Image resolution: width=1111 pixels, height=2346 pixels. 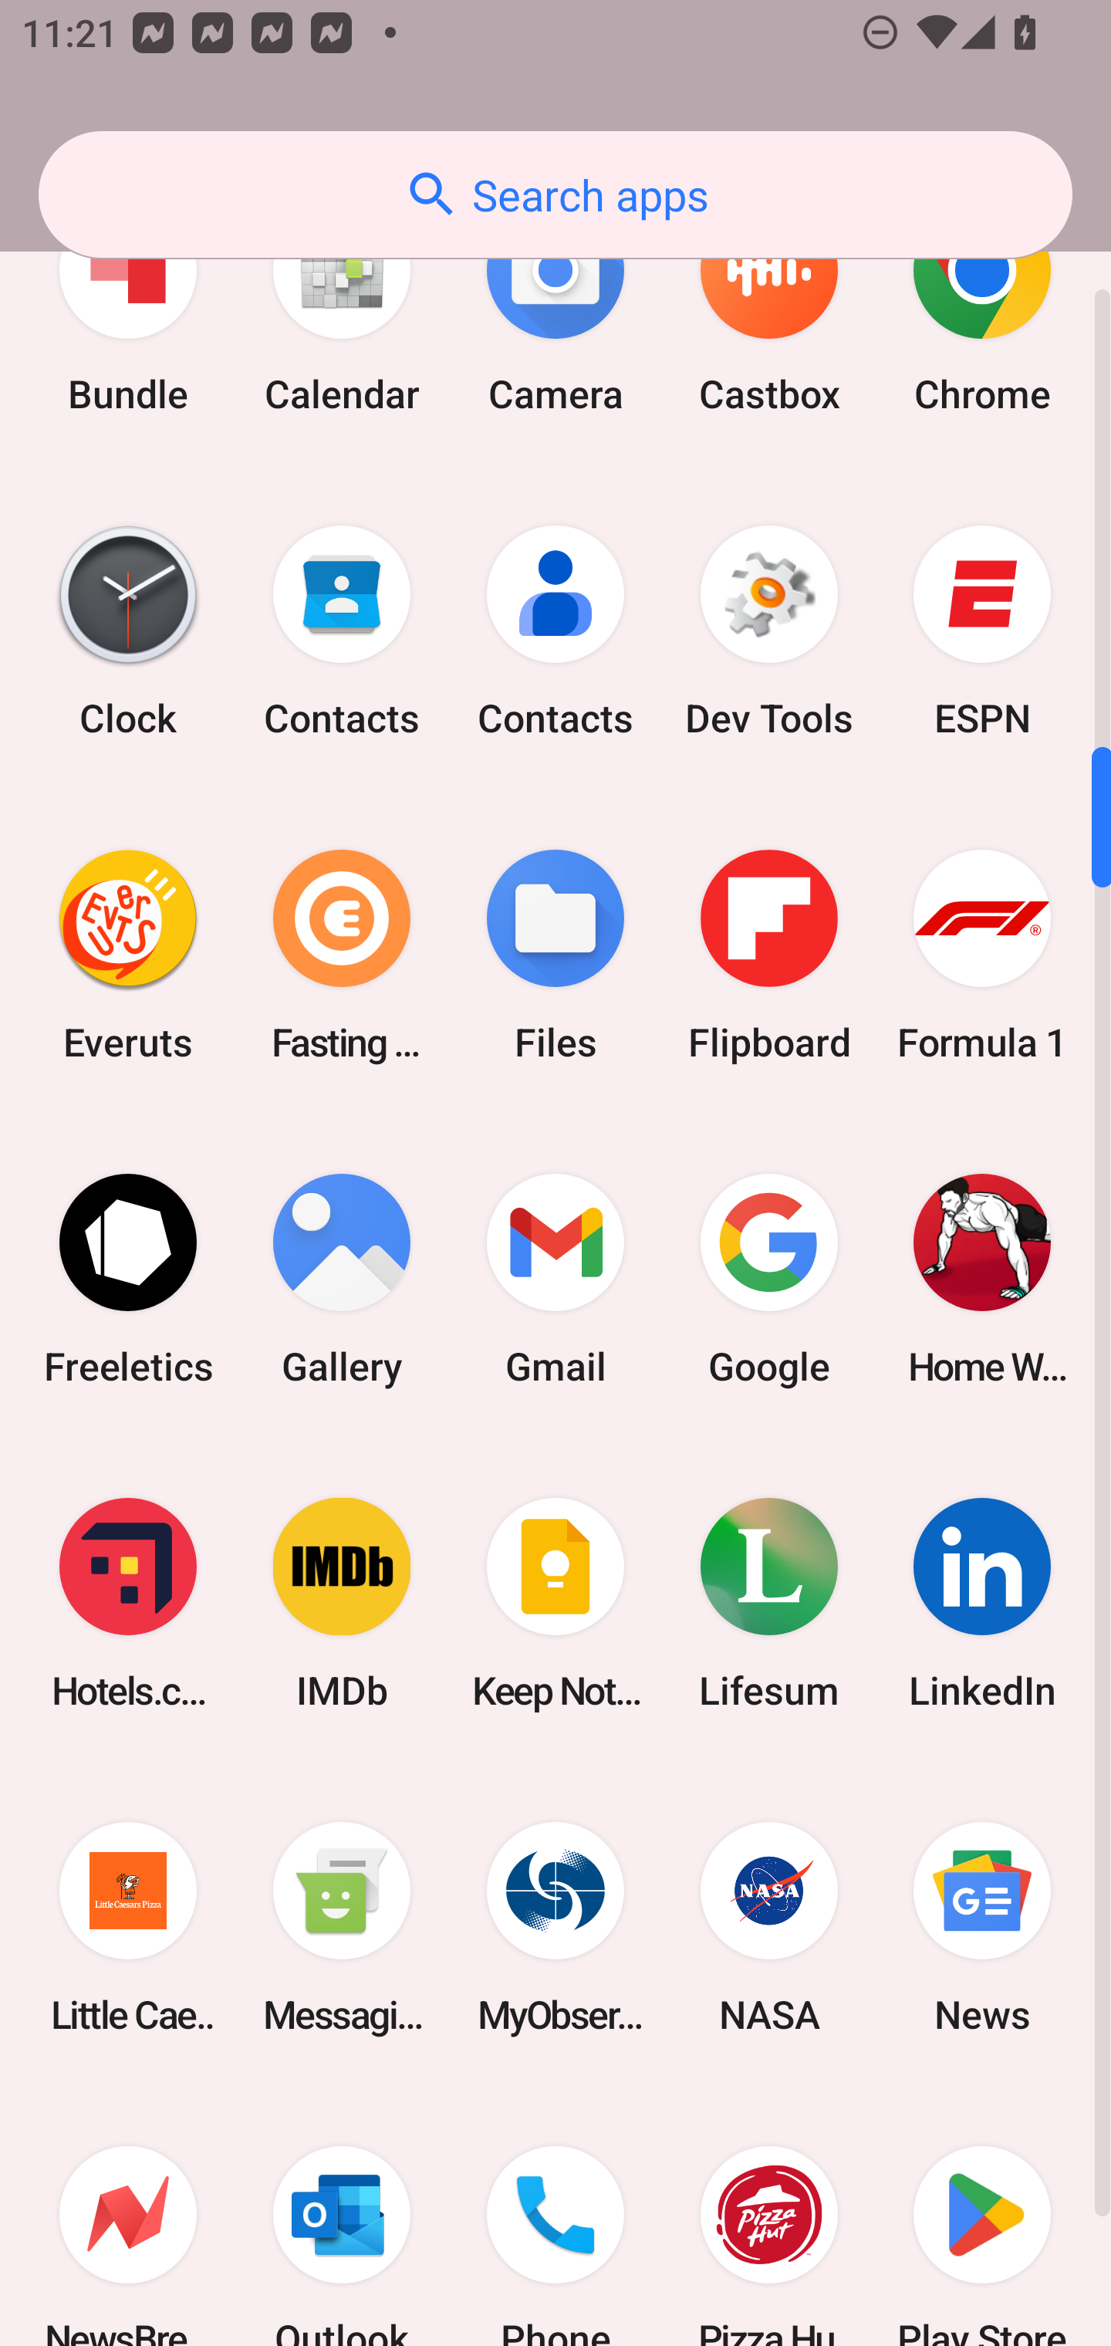 I want to click on Dev Tools, so click(x=768, y=631).